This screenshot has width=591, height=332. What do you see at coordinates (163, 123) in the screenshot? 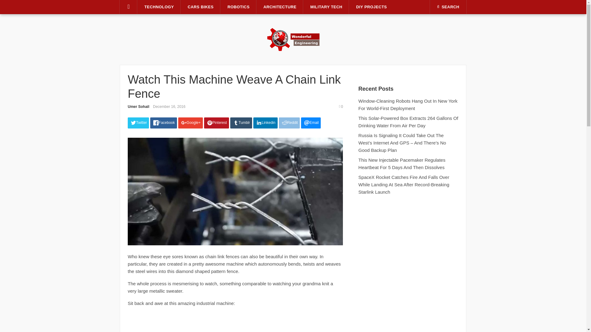
I see `Facebook` at bounding box center [163, 123].